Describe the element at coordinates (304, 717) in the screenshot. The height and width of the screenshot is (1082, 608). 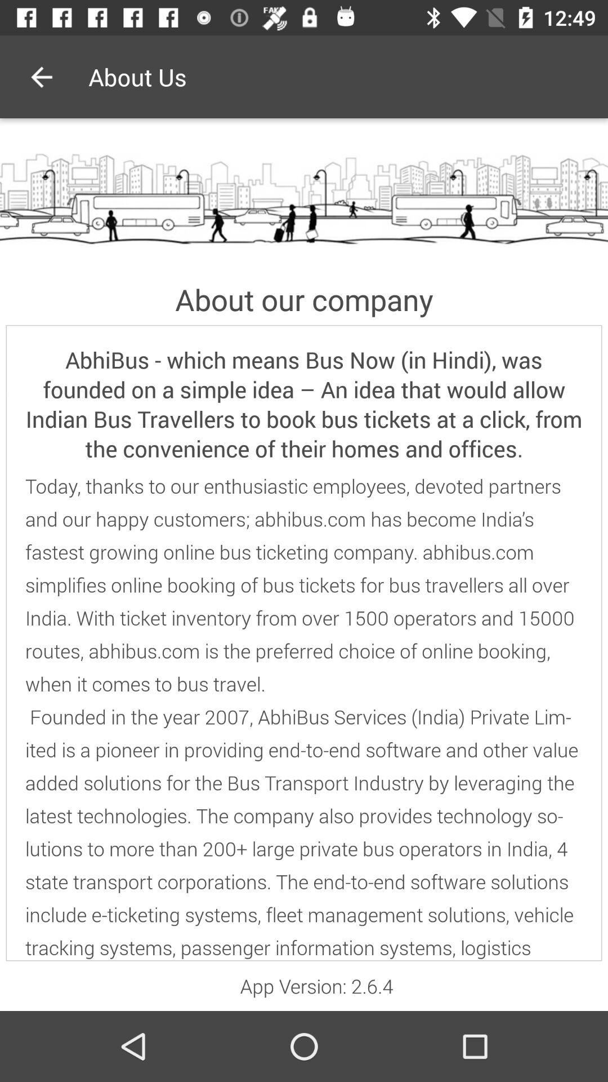
I see `flip to today thanks to icon` at that location.